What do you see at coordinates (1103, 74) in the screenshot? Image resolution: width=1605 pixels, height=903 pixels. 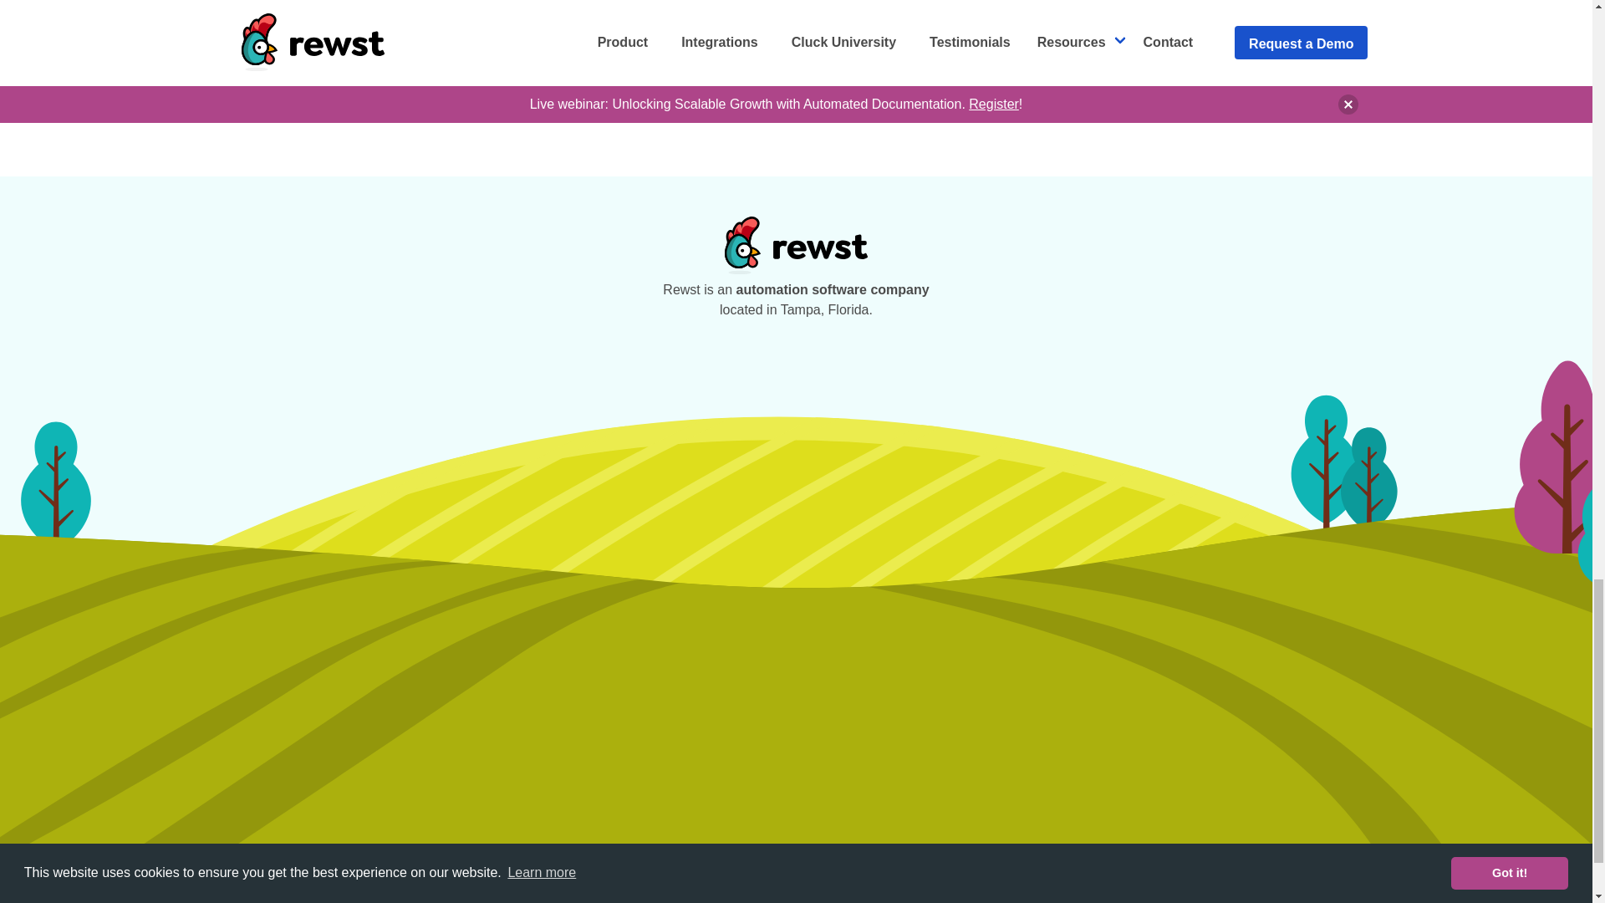 I see `Unlocking Scalable MSP Growth with Automated Documentation` at bounding box center [1103, 74].